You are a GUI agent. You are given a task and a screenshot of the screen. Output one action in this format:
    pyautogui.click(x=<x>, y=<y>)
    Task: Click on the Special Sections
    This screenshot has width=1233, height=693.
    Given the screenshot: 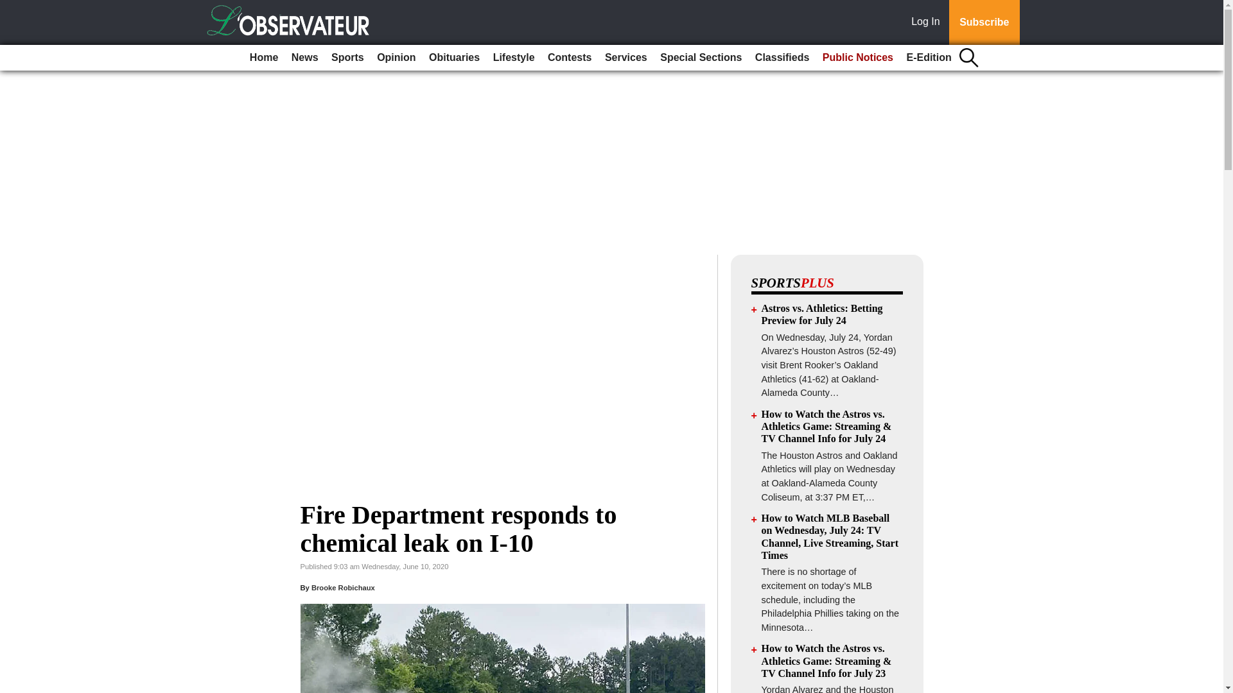 What is the action you would take?
    pyautogui.click(x=701, y=58)
    